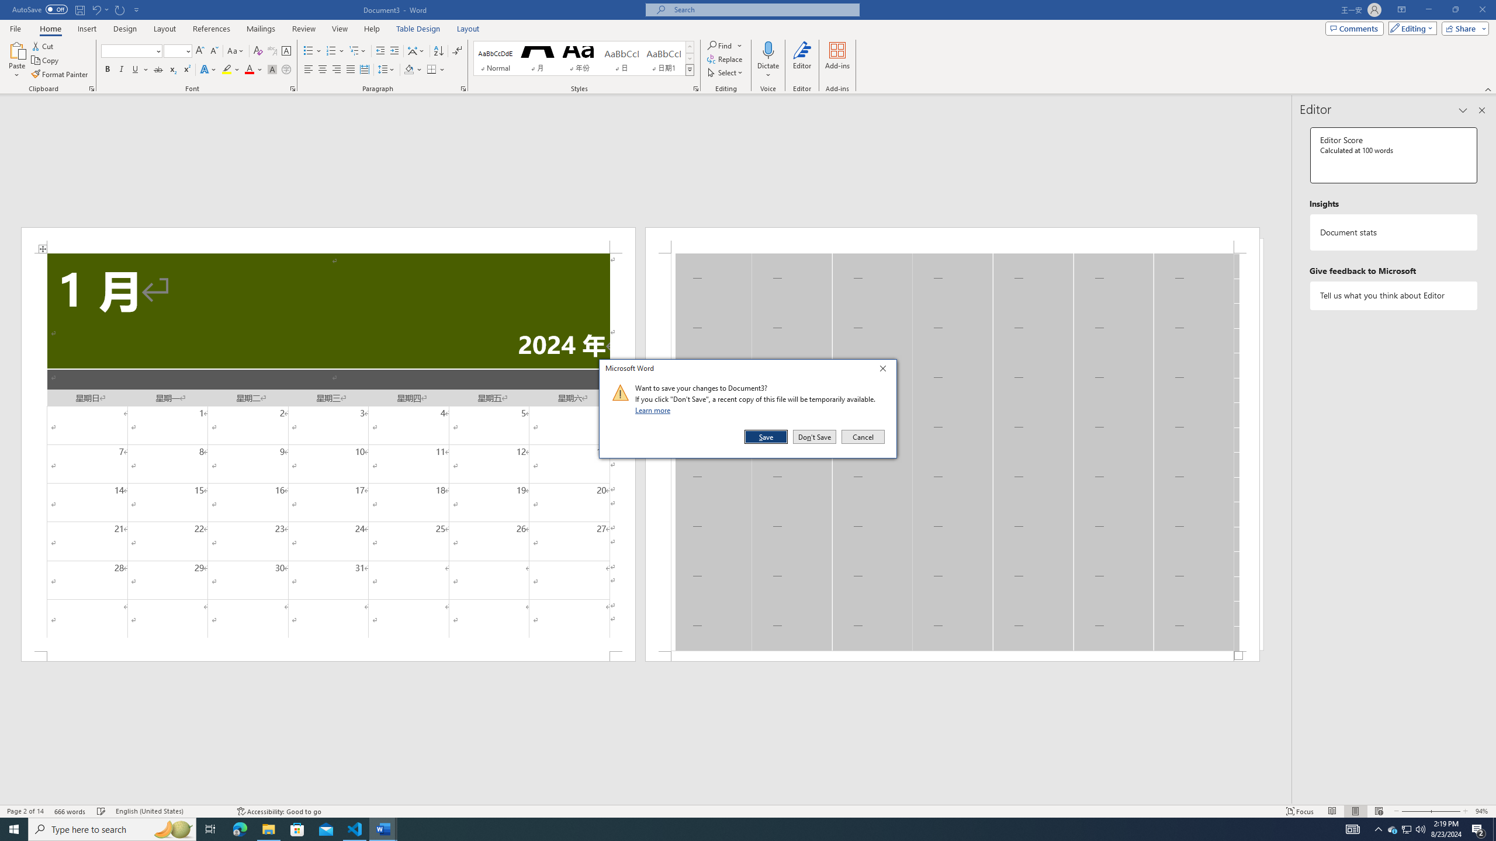  Describe the element at coordinates (862, 437) in the screenshot. I see `Cancel` at that location.